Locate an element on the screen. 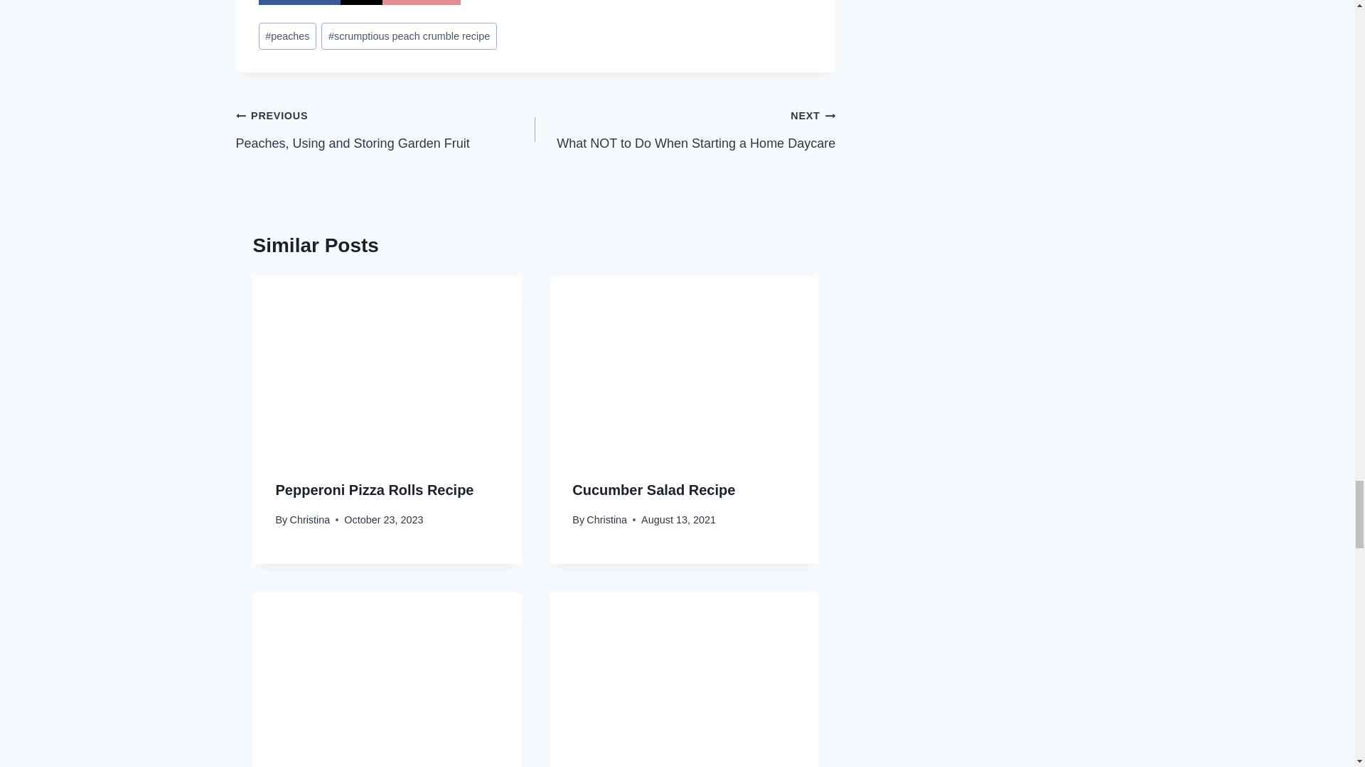  Share on X is located at coordinates (408, 36).